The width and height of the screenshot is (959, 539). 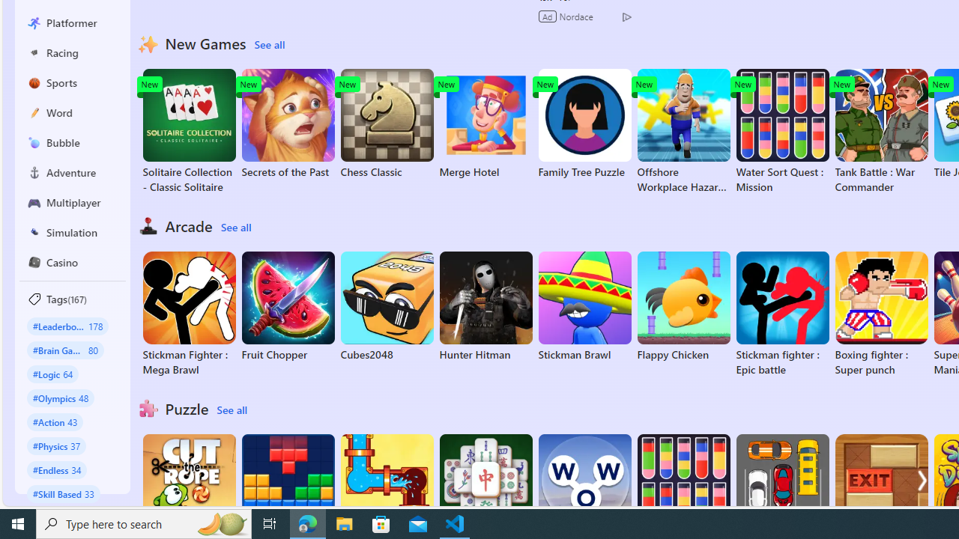 I want to click on Family Tree Puzzle, so click(x=584, y=124).